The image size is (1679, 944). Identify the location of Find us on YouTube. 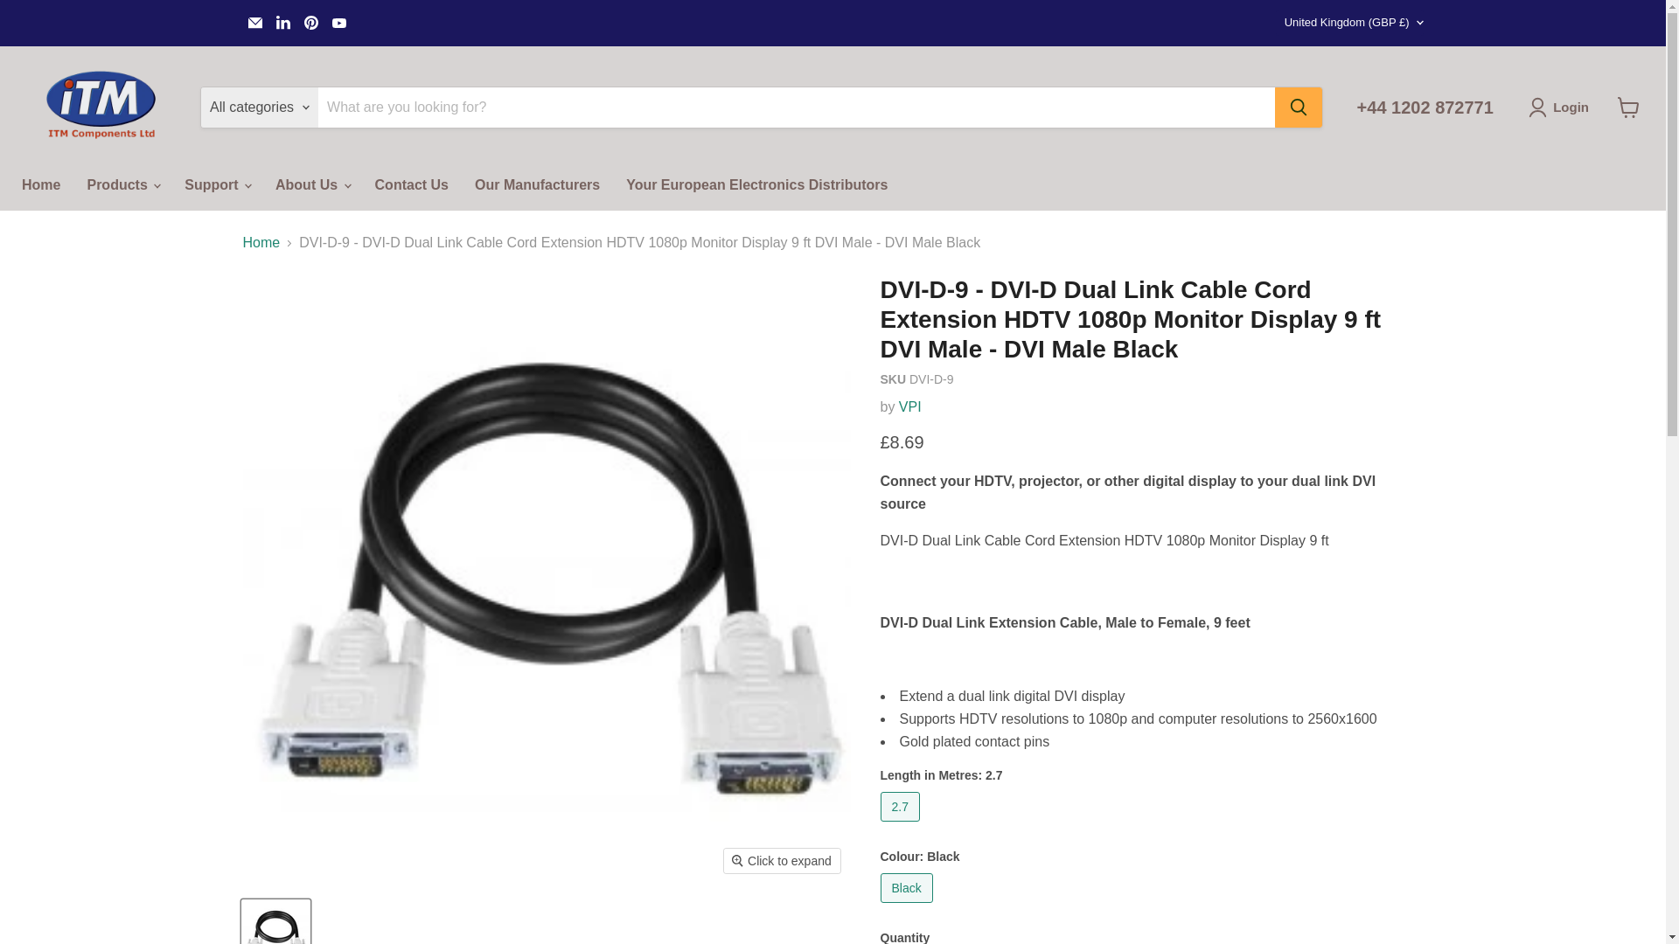
(339, 22).